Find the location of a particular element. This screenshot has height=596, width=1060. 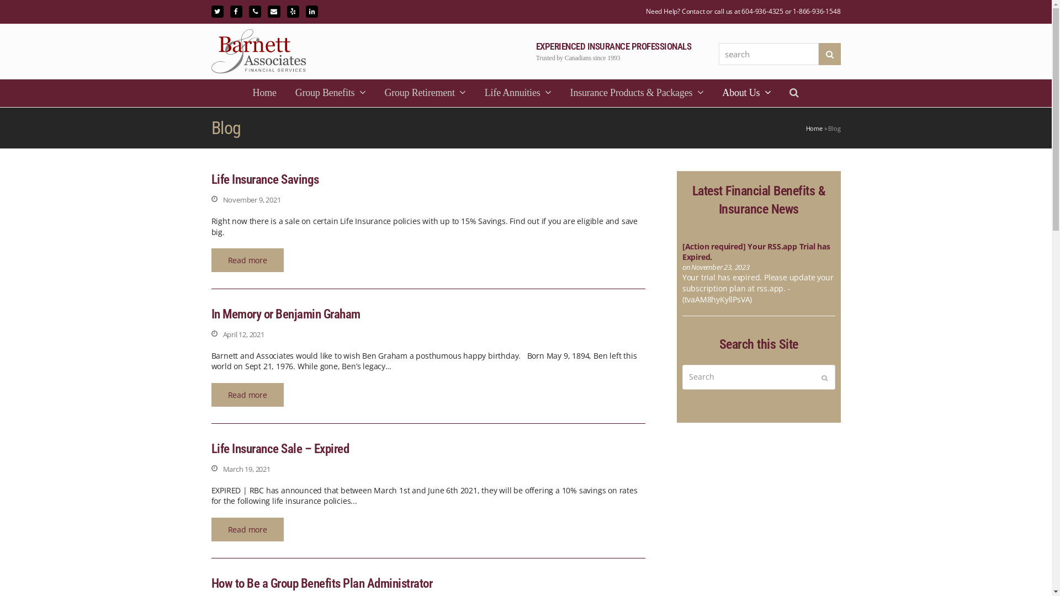

1-866-936-1548 is located at coordinates (817, 11).